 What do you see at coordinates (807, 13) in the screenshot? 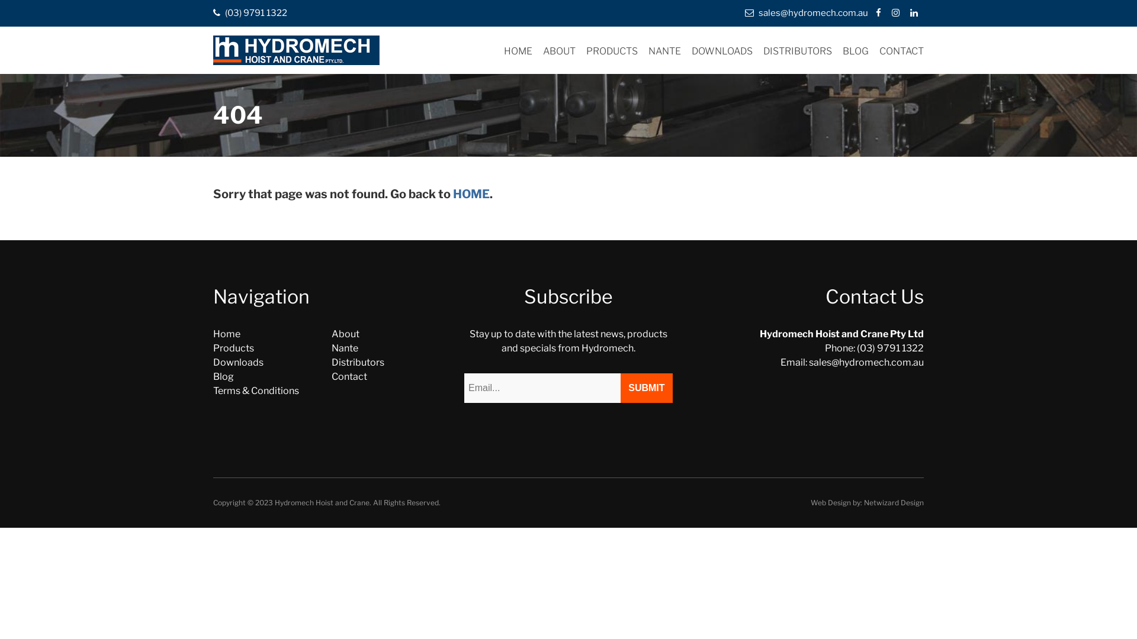
I see `sales@hydromech.com.au` at bounding box center [807, 13].